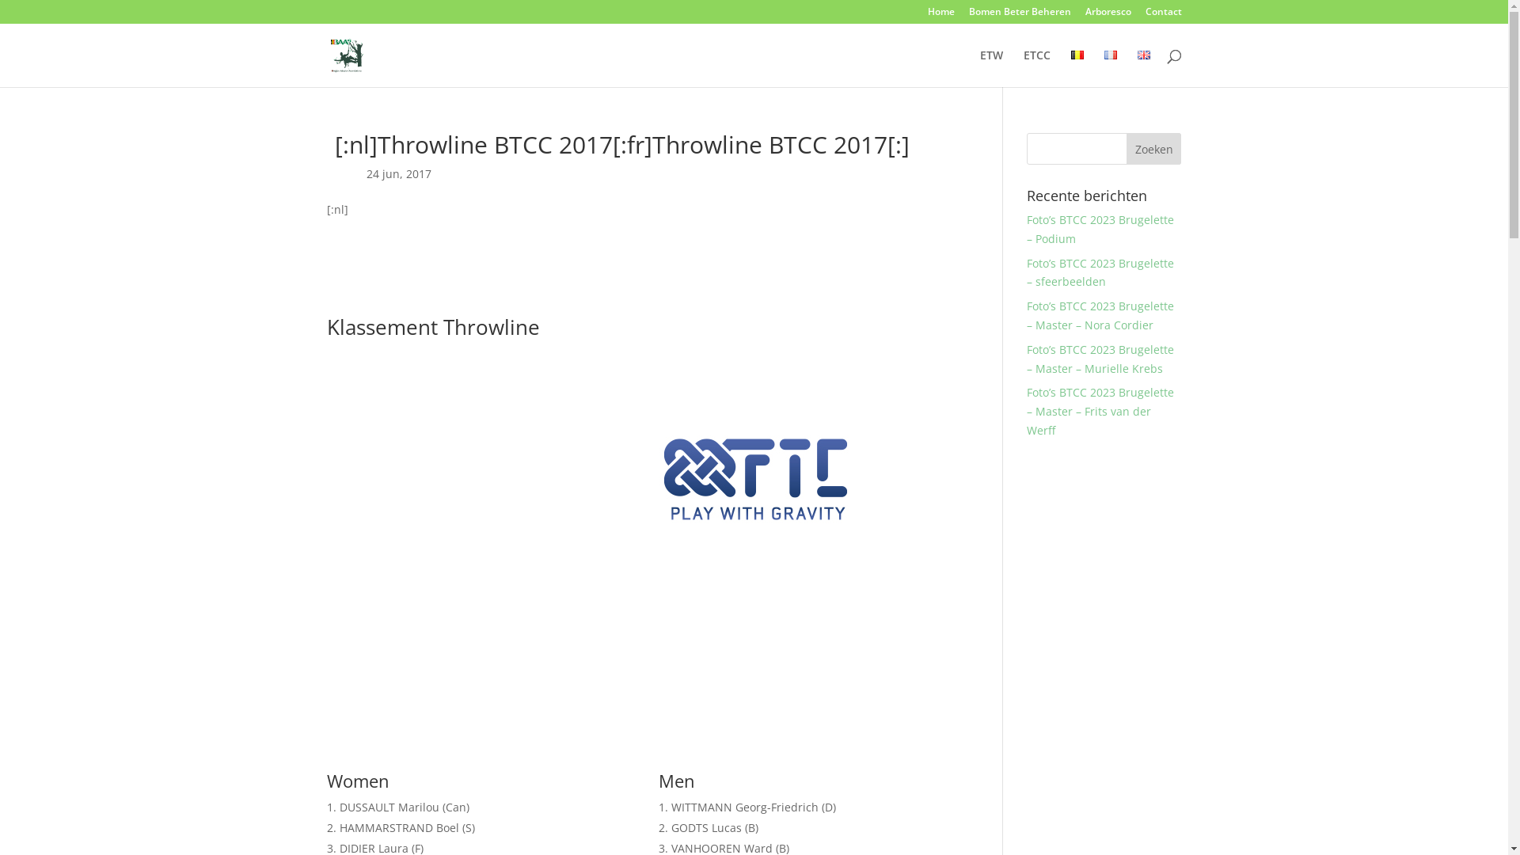  Describe the element at coordinates (1163, 16) in the screenshot. I see `Contact` at that location.